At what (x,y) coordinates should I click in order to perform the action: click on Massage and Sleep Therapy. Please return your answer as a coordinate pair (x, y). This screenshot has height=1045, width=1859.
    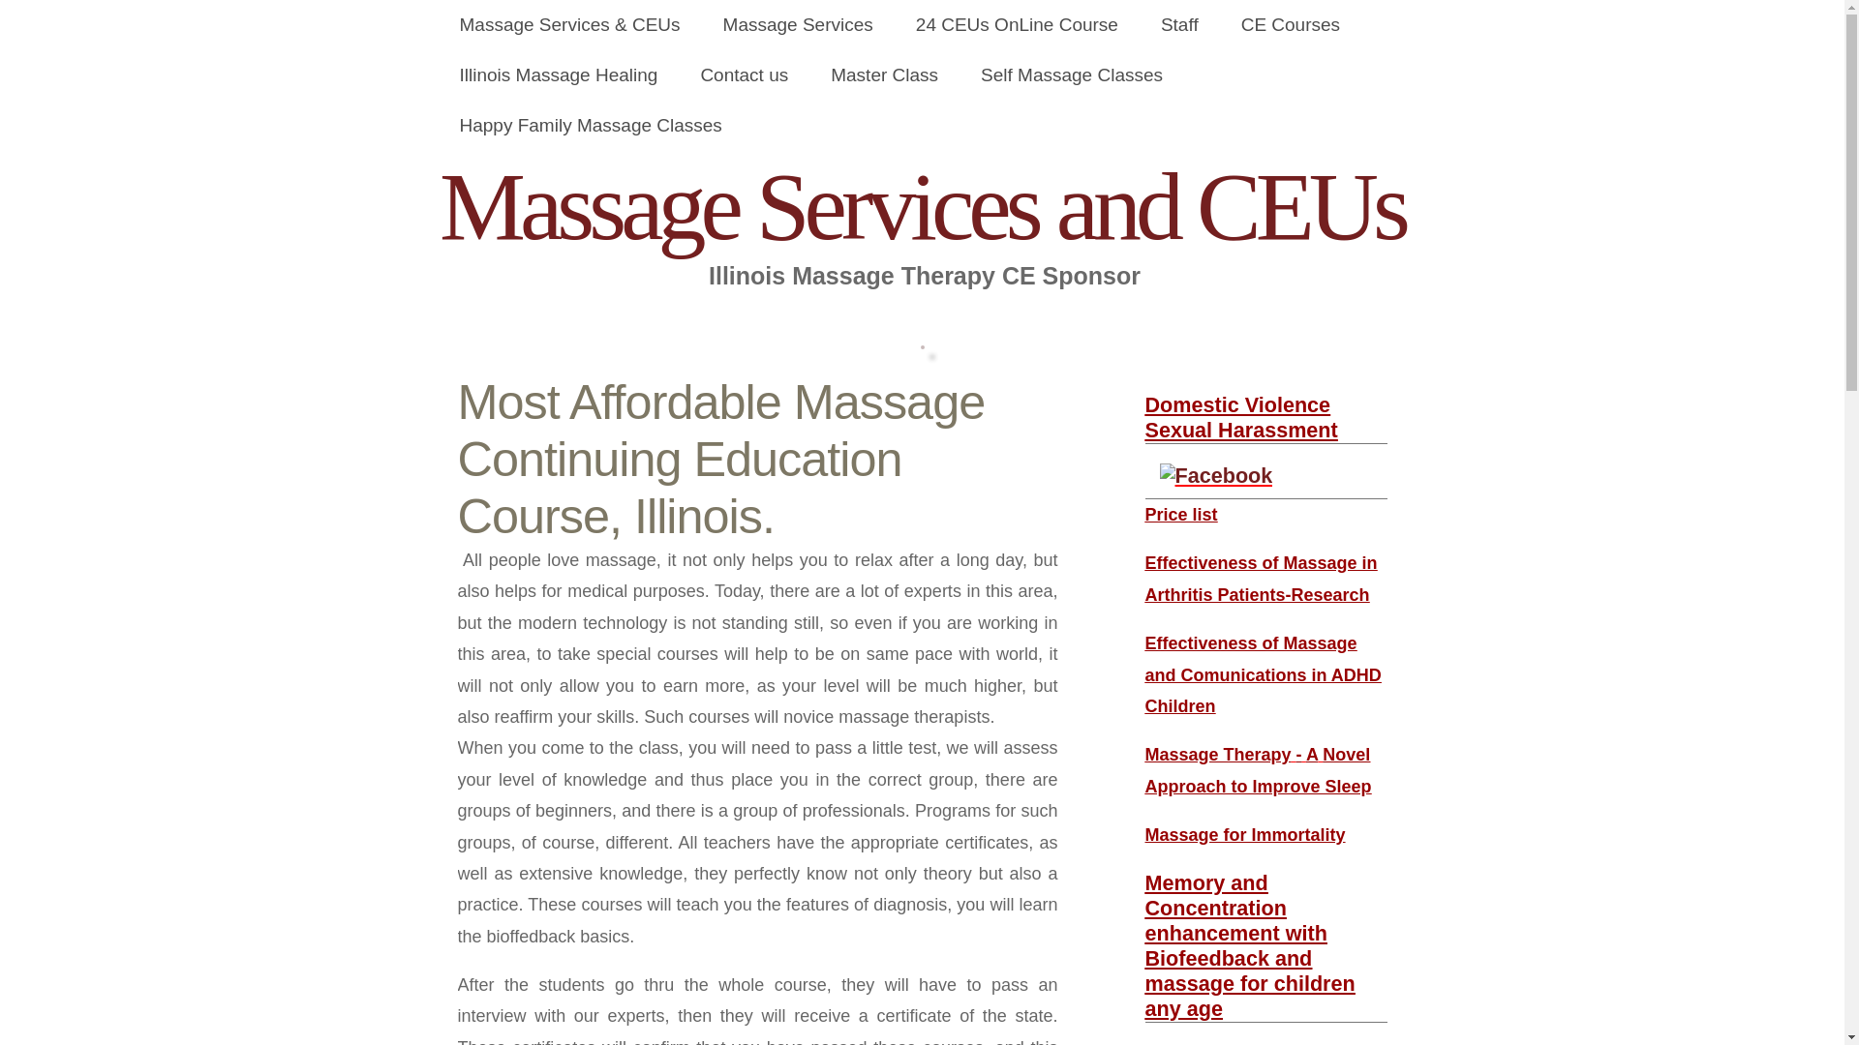
    Looking at the image, I should click on (1258, 770).